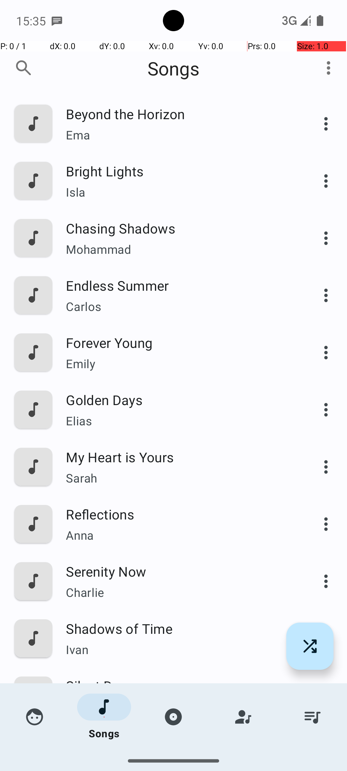 This screenshot has height=771, width=347. Describe the element at coordinates (179, 135) in the screenshot. I see `Ema` at that location.